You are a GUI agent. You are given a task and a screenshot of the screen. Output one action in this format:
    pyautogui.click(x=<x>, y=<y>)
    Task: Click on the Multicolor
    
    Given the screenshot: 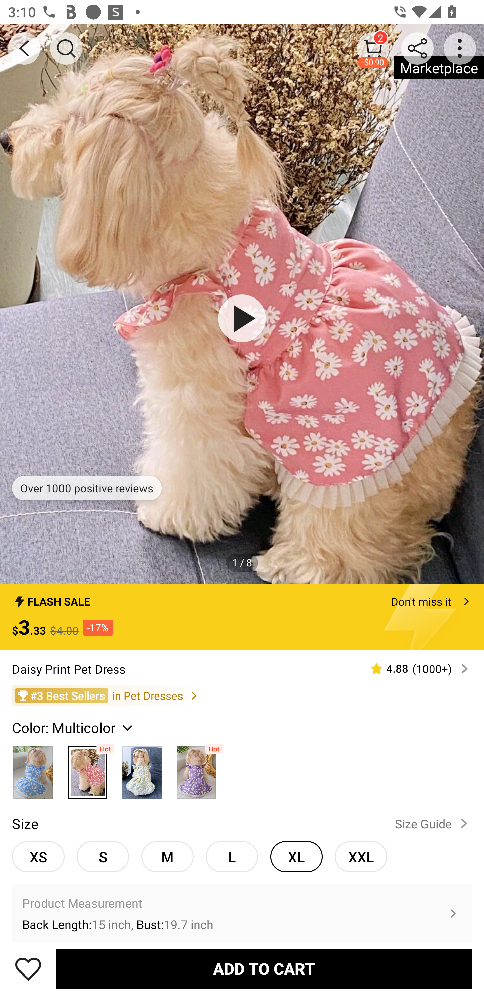 What is the action you would take?
    pyautogui.click(x=88, y=769)
    